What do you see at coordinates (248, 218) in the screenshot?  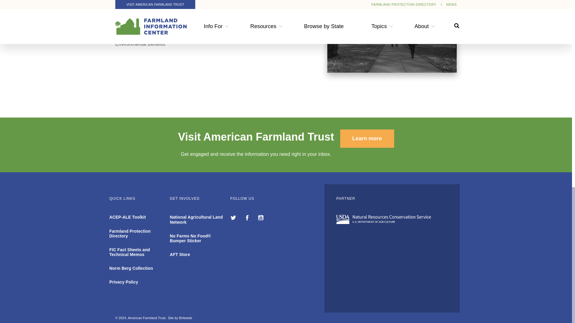 I see `facebook` at bounding box center [248, 218].